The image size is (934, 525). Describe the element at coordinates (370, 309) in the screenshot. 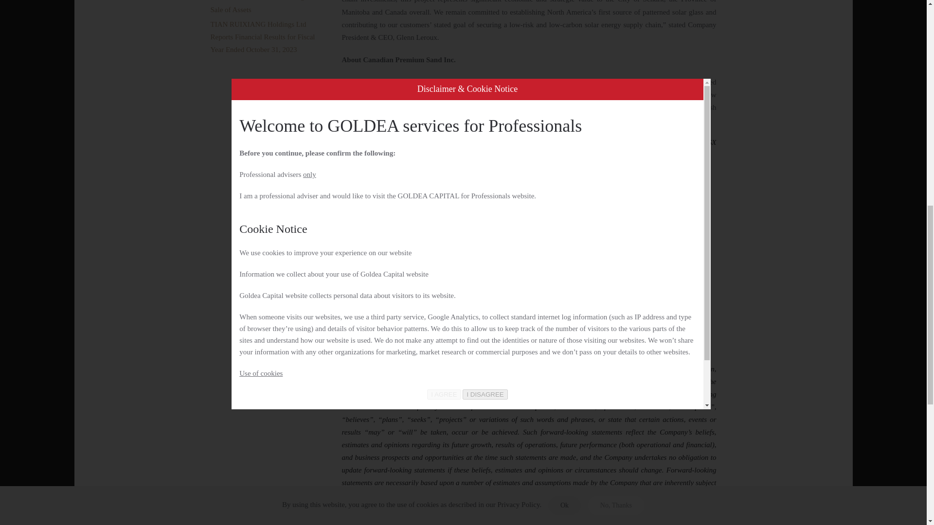

I see `www.cpsglass.com` at that location.